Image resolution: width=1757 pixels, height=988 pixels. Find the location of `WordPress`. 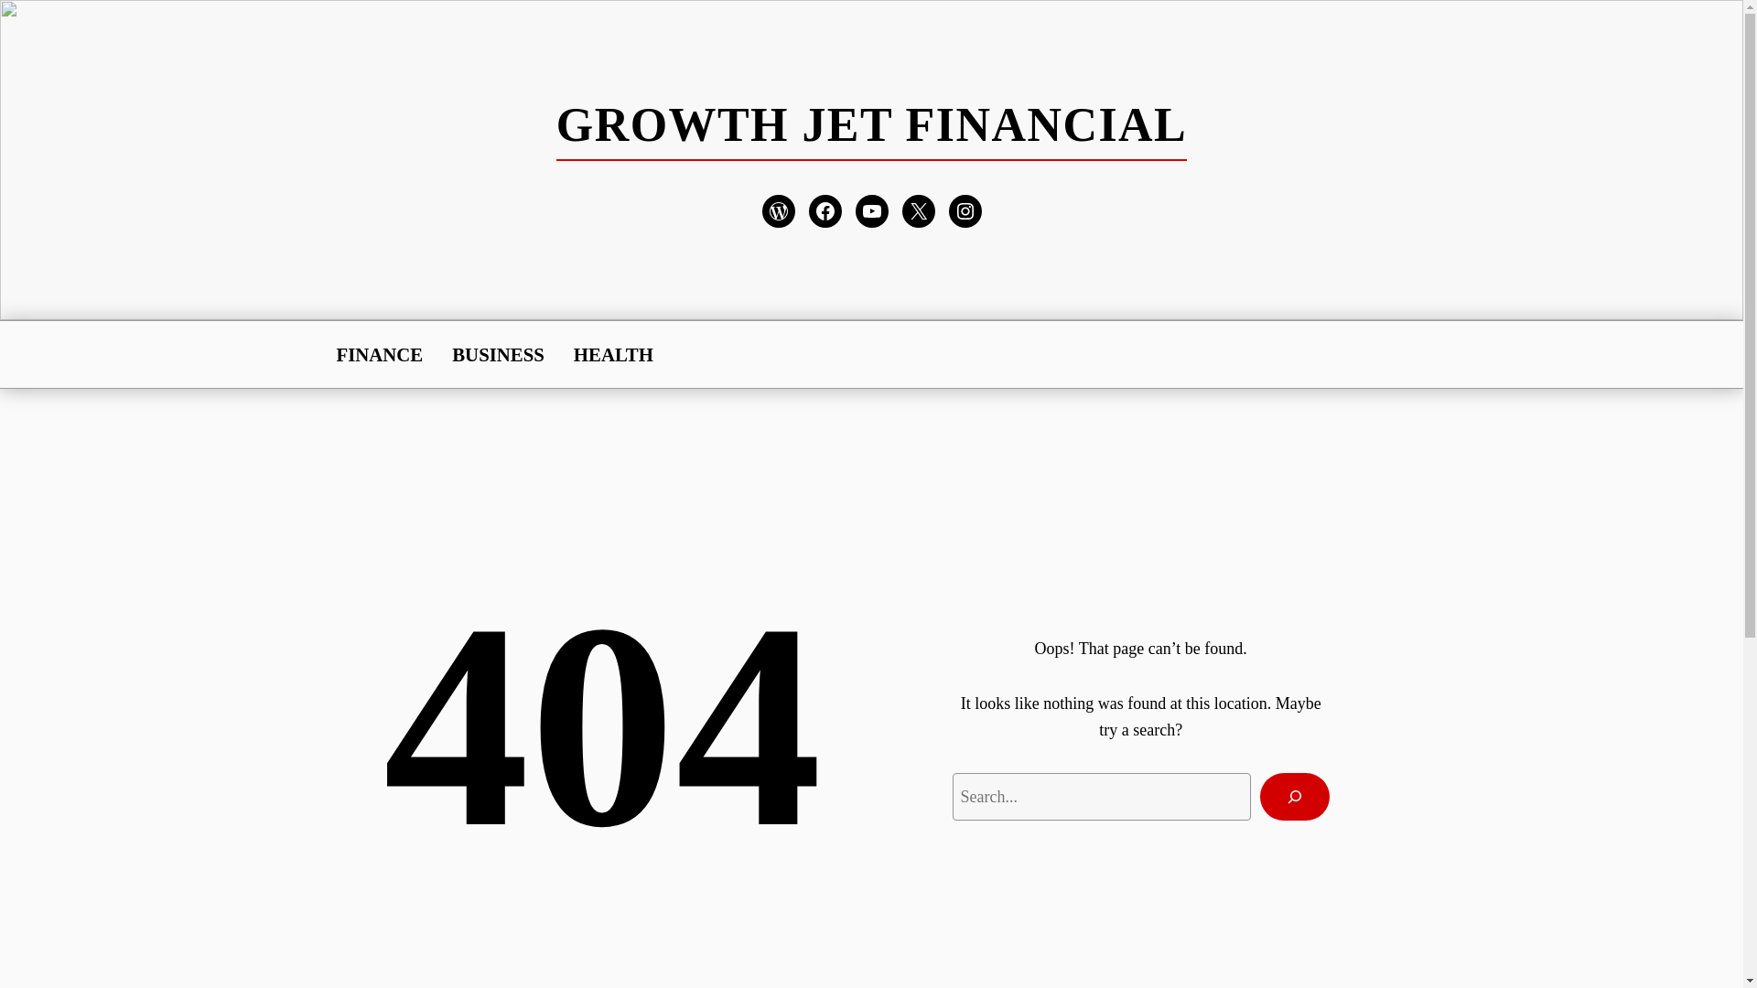

WordPress is located at coordinates (777, 210).